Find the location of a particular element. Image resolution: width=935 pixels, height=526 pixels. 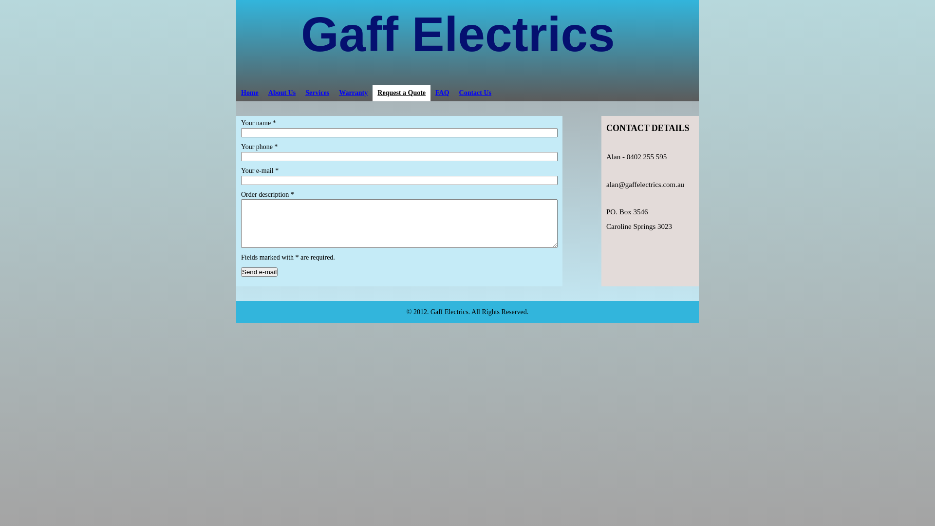

FAQ is located at coordinates (442, 94).